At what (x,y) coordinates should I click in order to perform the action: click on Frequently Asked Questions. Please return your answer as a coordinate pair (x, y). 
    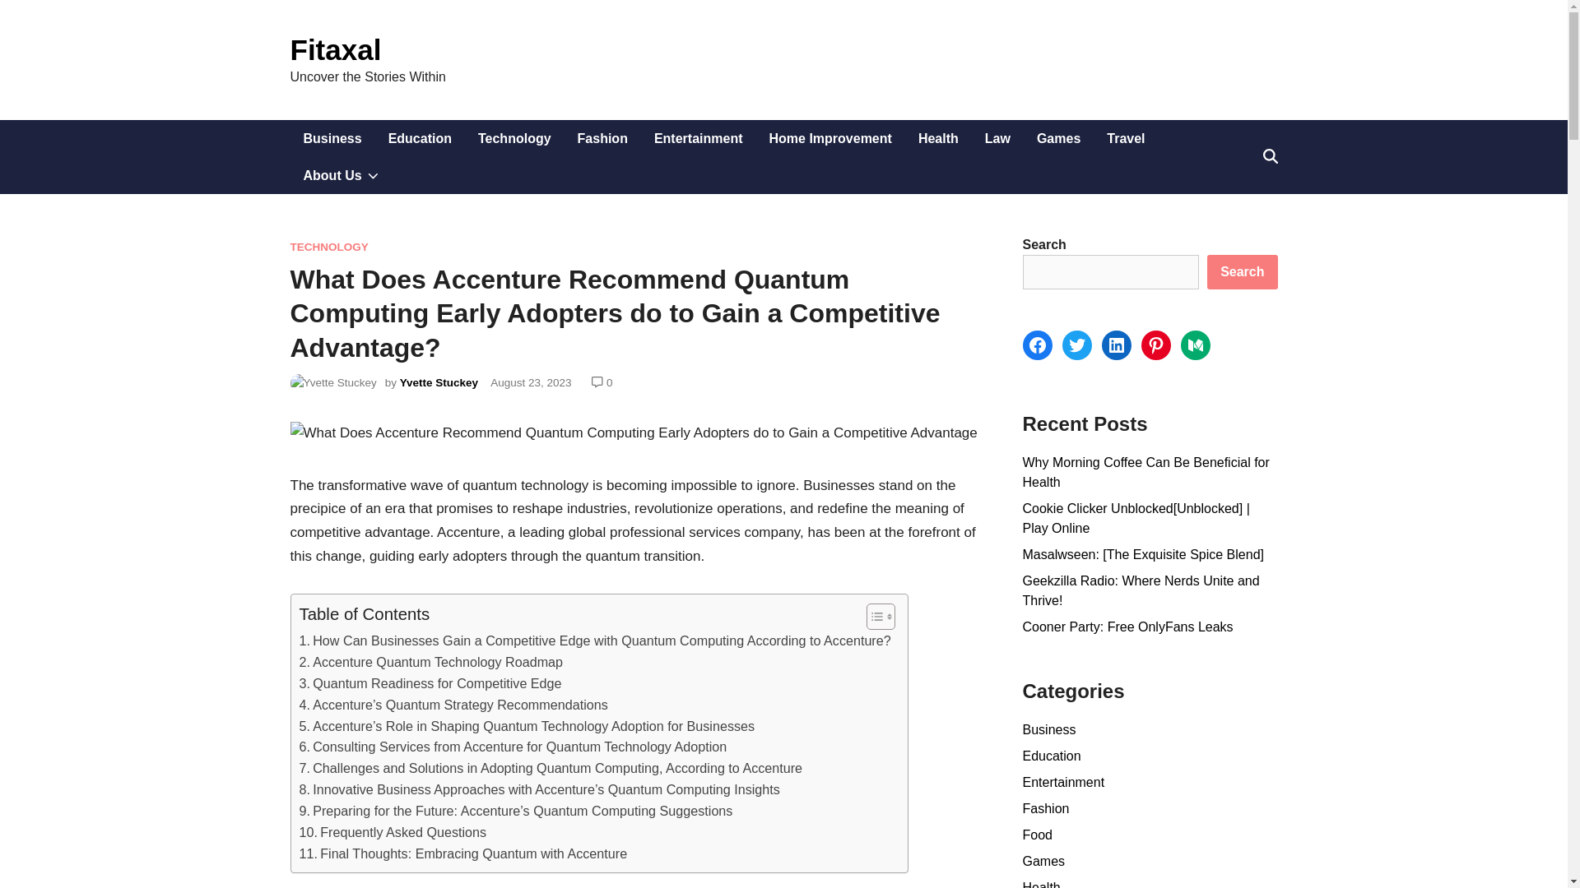
    Looking at the image, I should click on (393, 833).